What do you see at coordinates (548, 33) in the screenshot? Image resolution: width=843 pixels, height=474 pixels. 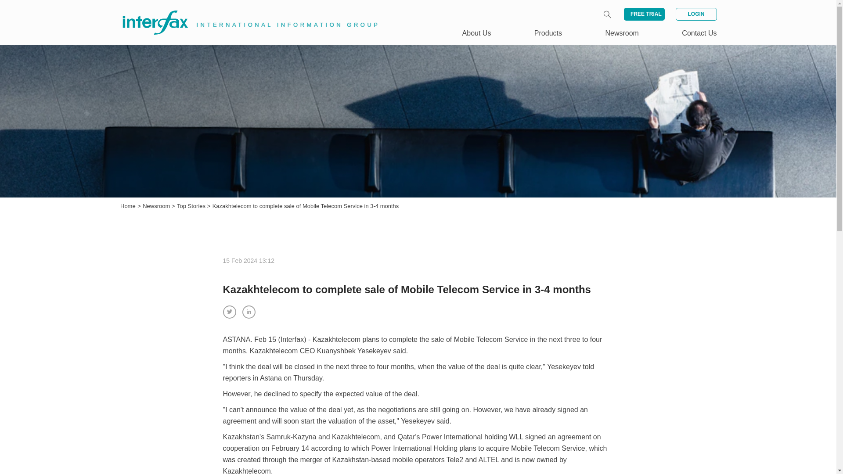 I see `Products` at bounding box center [548, 33].